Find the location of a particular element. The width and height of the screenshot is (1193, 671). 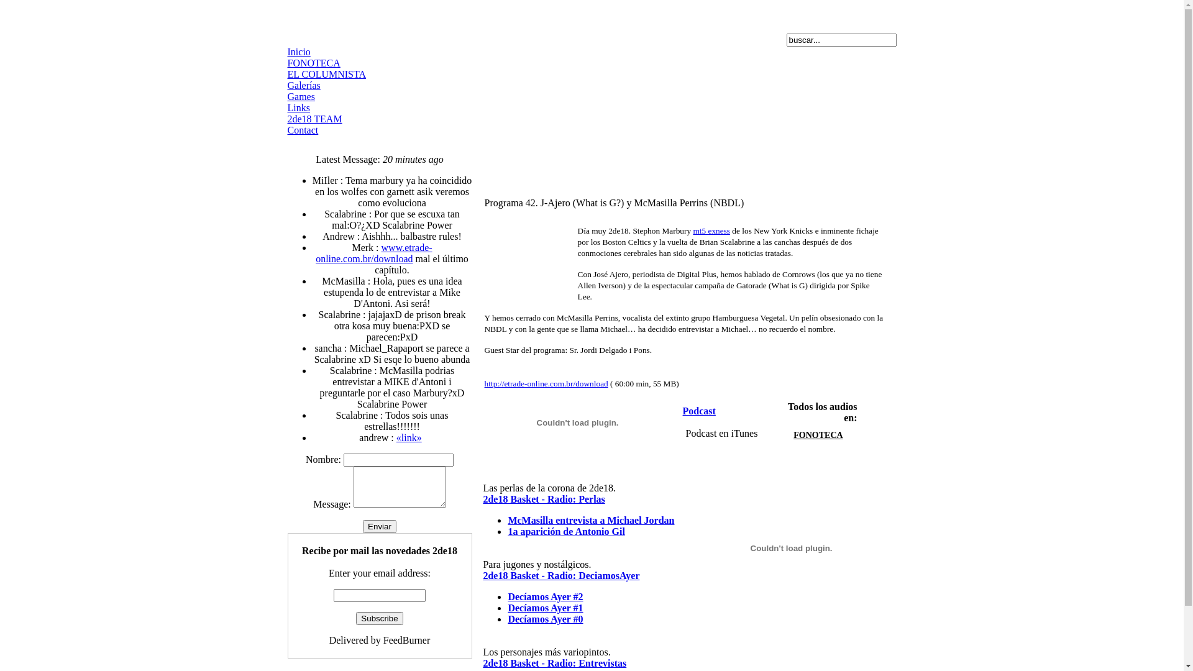

Subscribe is located at coordinates (379, 619).